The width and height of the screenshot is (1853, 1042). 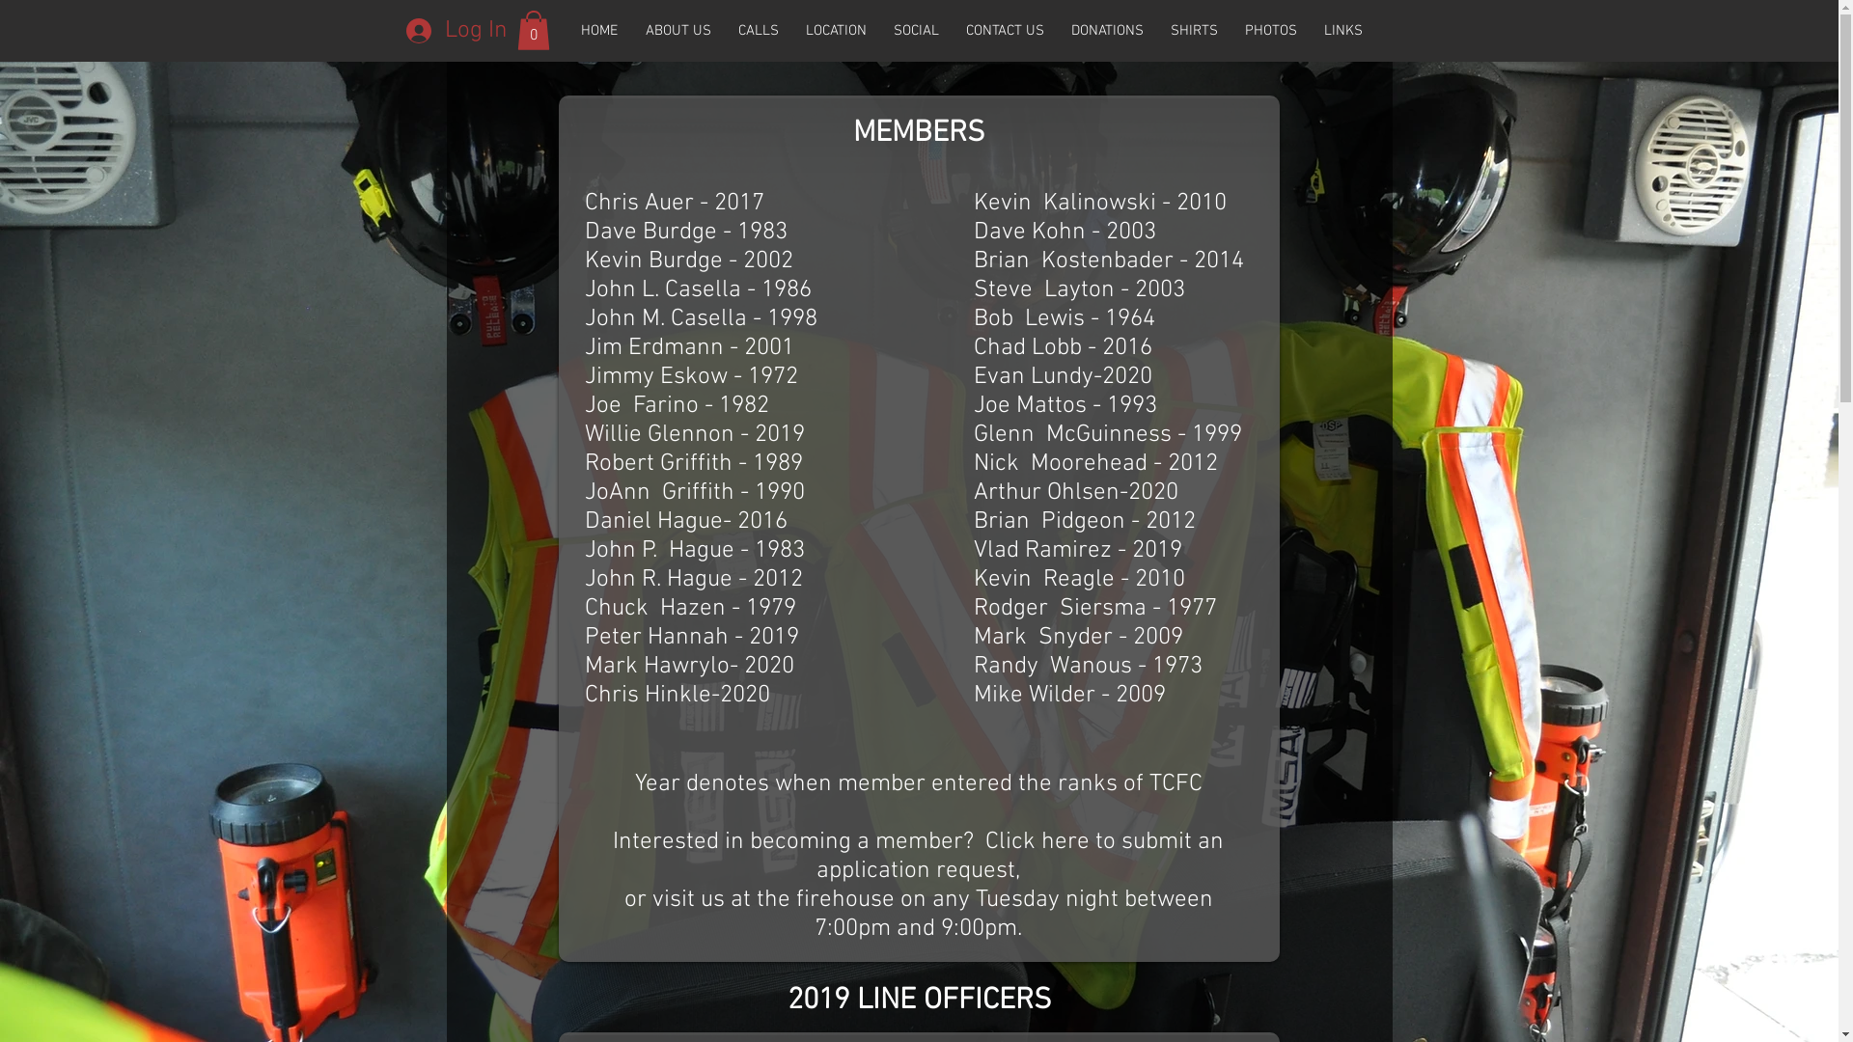 What do you see at coordinates (678, 31) in the screenshot?
I see `ABOUT US` at bounding box center [678, 31].